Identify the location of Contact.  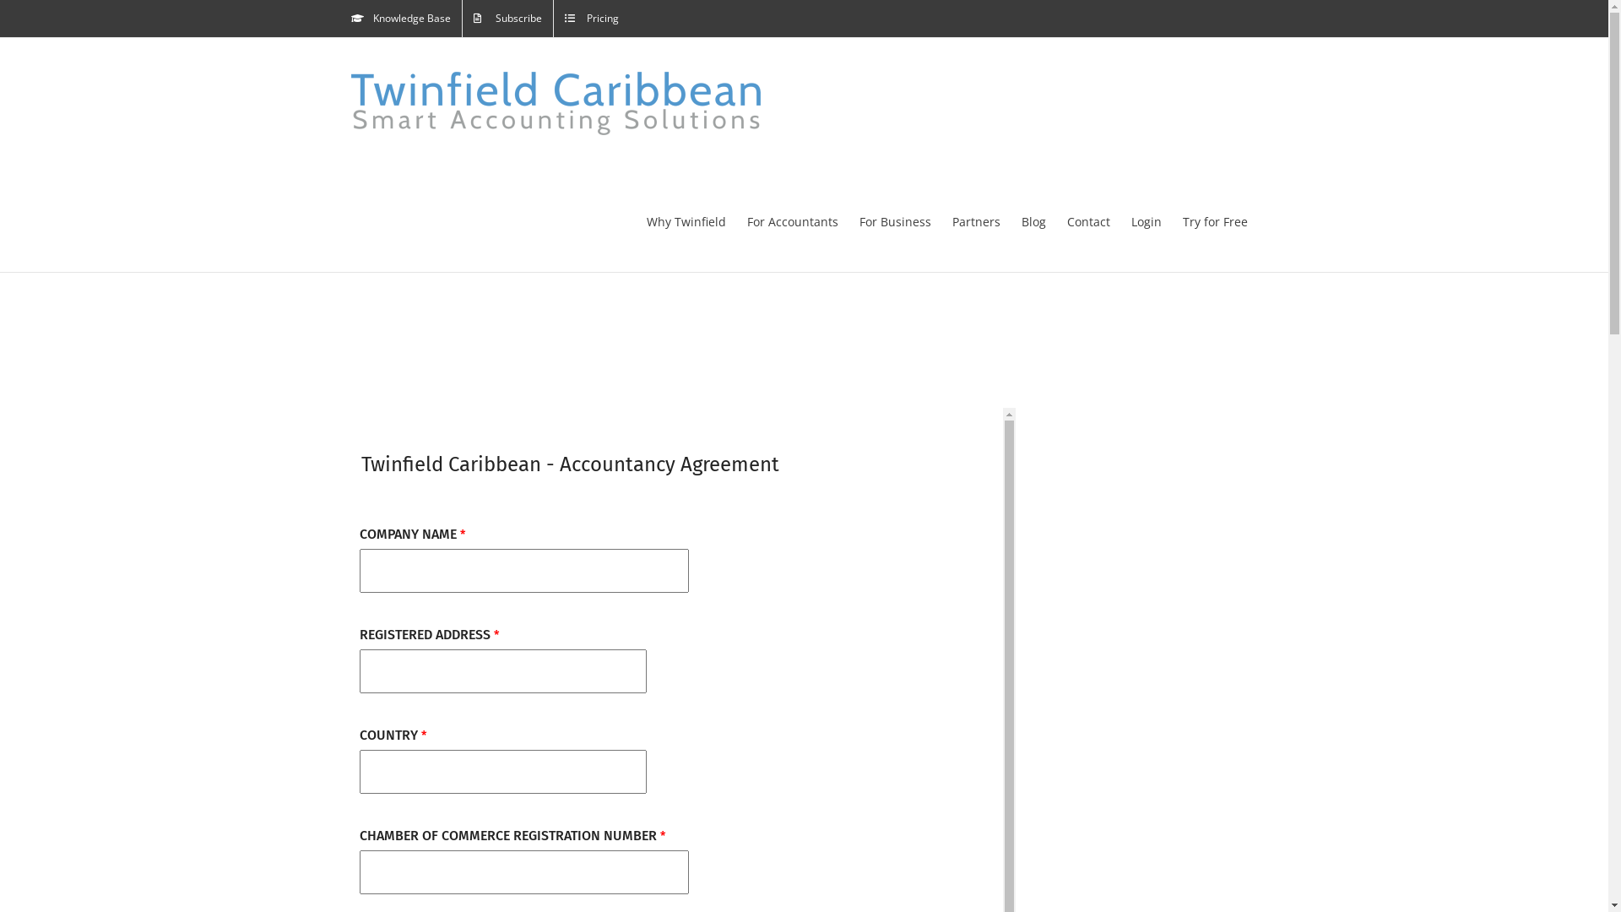
(1089, 221).